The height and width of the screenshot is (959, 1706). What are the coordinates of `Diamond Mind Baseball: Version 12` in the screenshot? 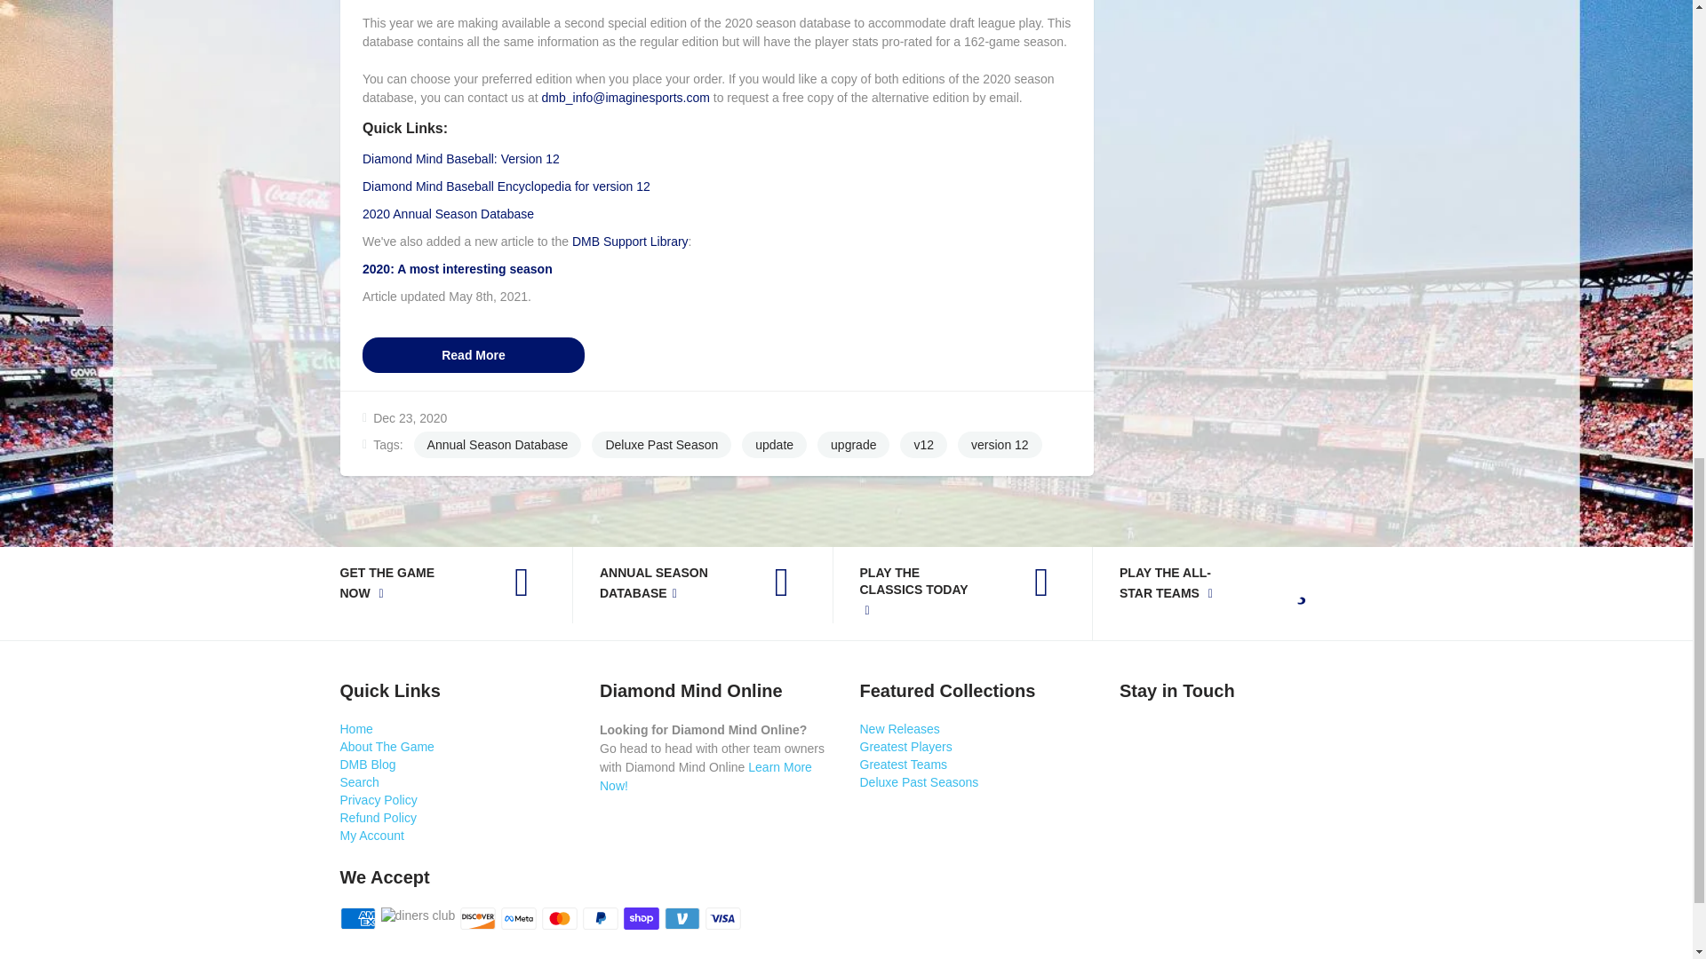 It's located at (460, 158).